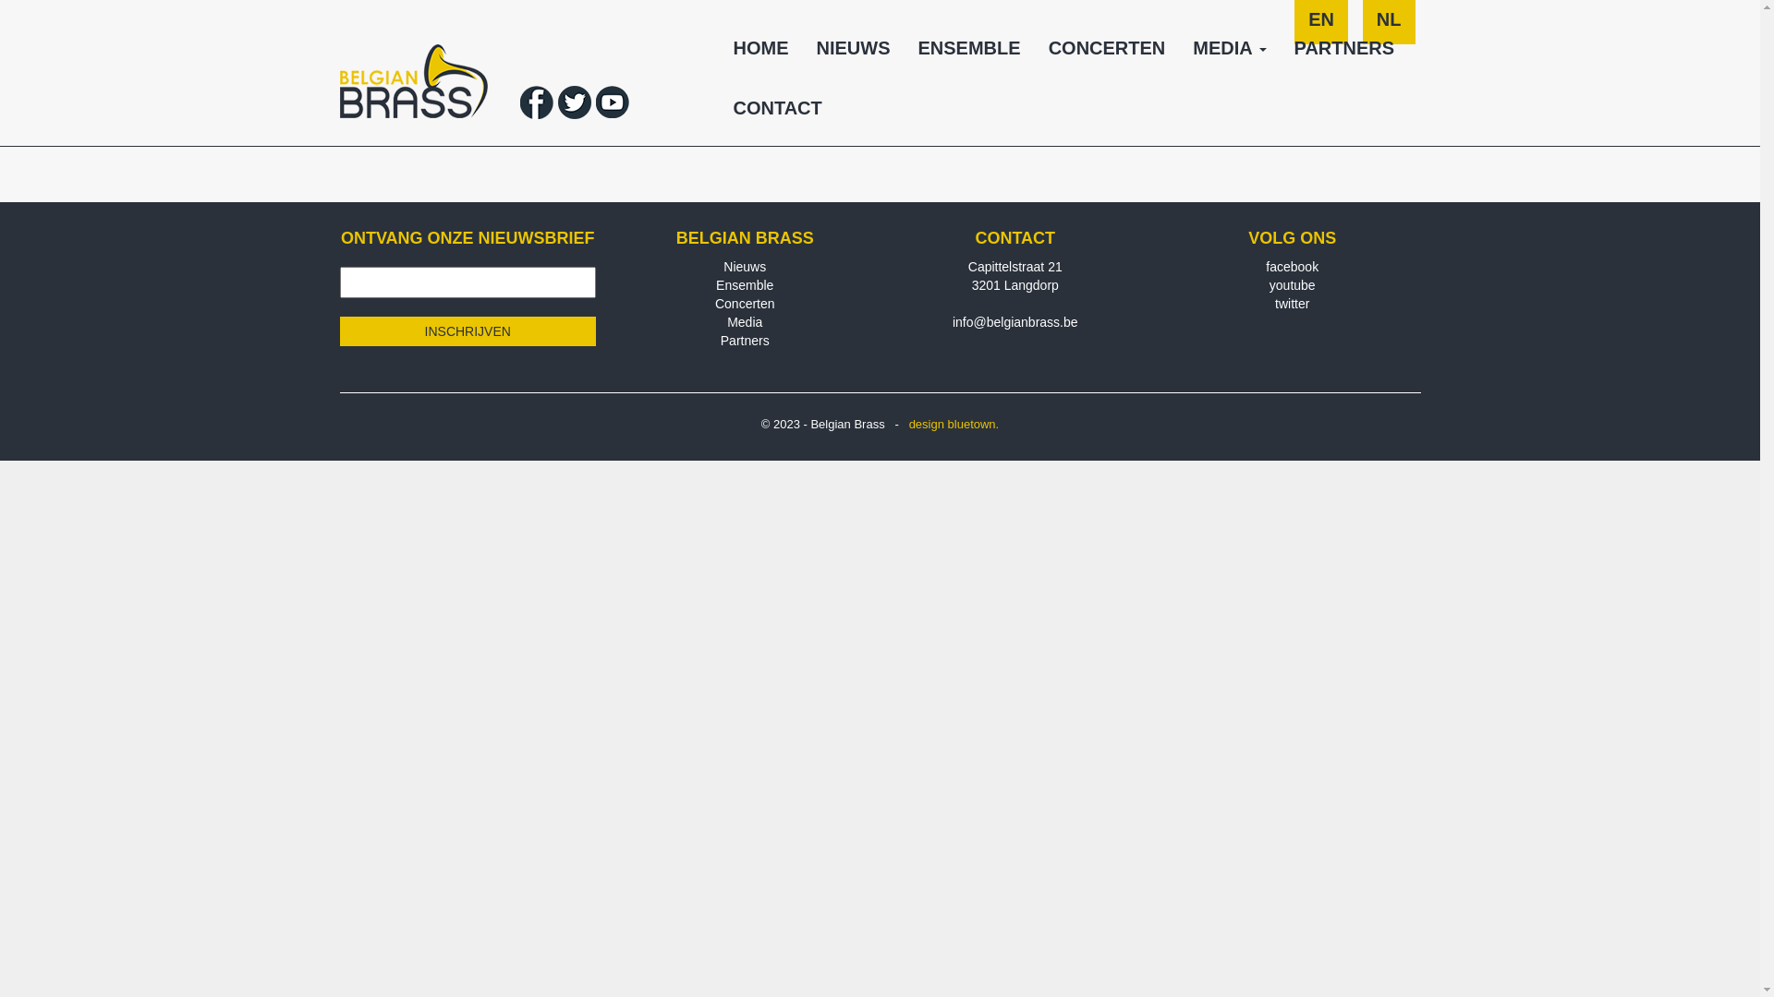  I want to click on NIEUWS, so click(853, 55).